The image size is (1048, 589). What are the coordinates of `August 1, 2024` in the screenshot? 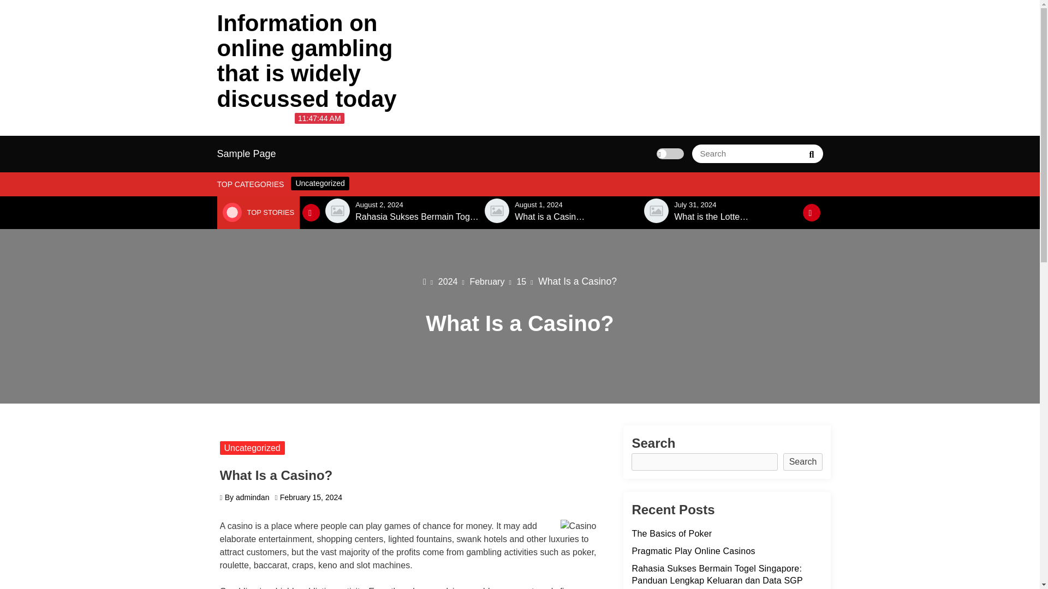 It's located at (538, 205).